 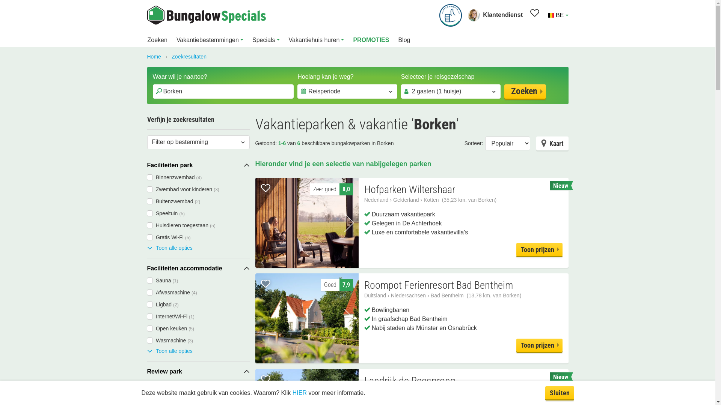 What do you see at coordinates (371, 40) in the screenshot?
I see `PROMOTIES` at bounding box center [371, 40].